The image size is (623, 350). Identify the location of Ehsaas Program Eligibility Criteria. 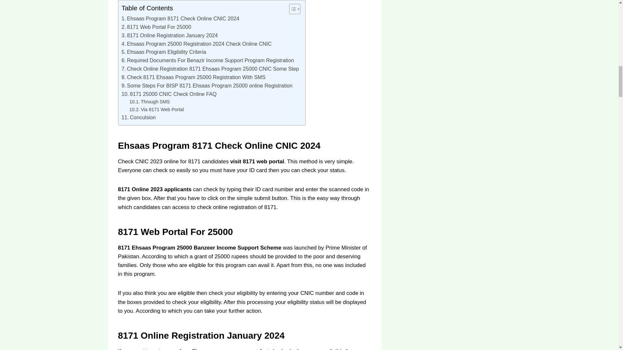
(164, 52).